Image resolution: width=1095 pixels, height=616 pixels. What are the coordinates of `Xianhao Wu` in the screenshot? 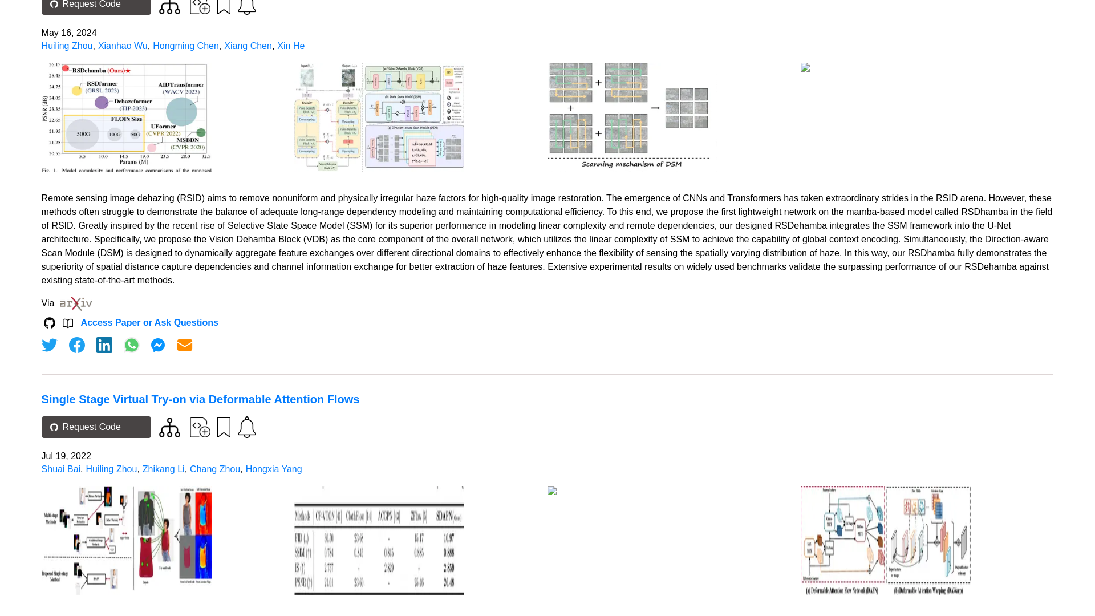 It's located at (123, 46).